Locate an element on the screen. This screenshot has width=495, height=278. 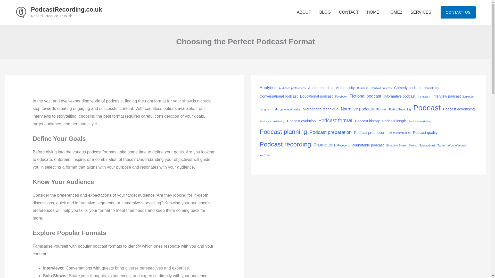
Cardioid patterns is located at coordinates (381, 88).